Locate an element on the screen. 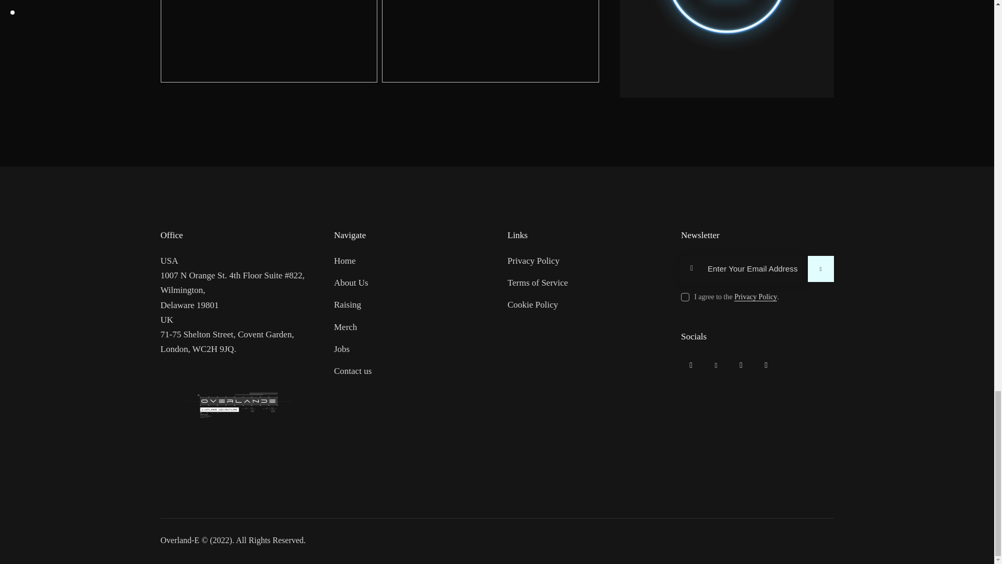 The image size is (1002, 564). Raising is located at coordinates (347, 305).